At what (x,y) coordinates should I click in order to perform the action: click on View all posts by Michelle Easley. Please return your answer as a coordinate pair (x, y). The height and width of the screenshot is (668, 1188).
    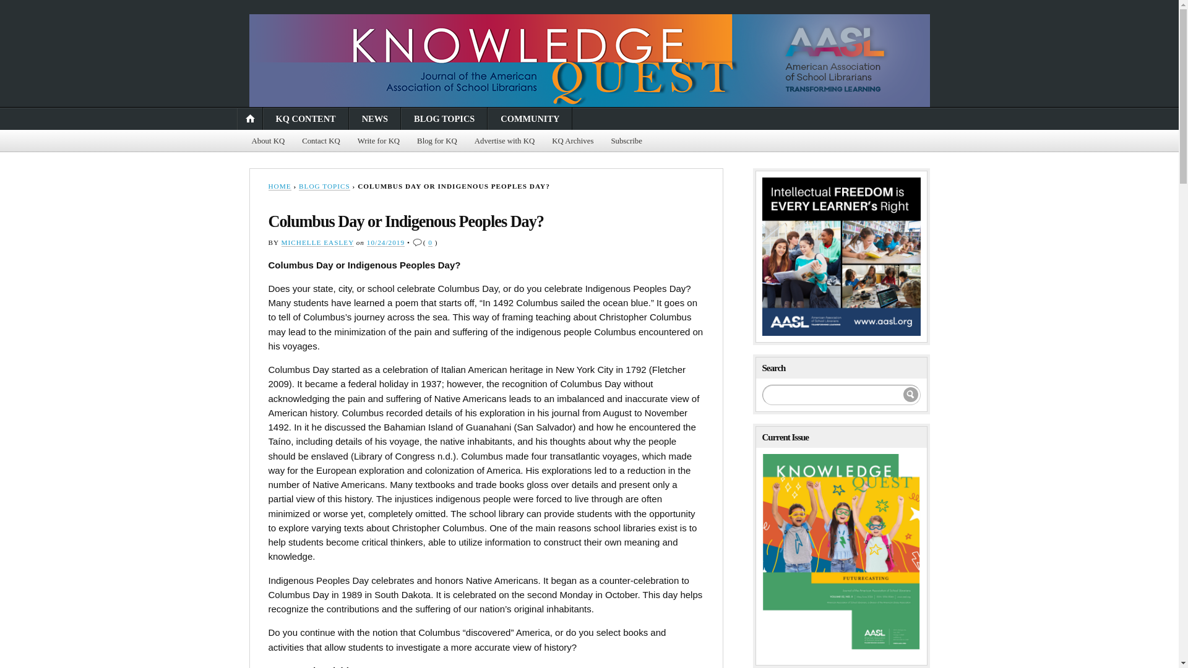
    Looking at the image, I should click on (318, 242).